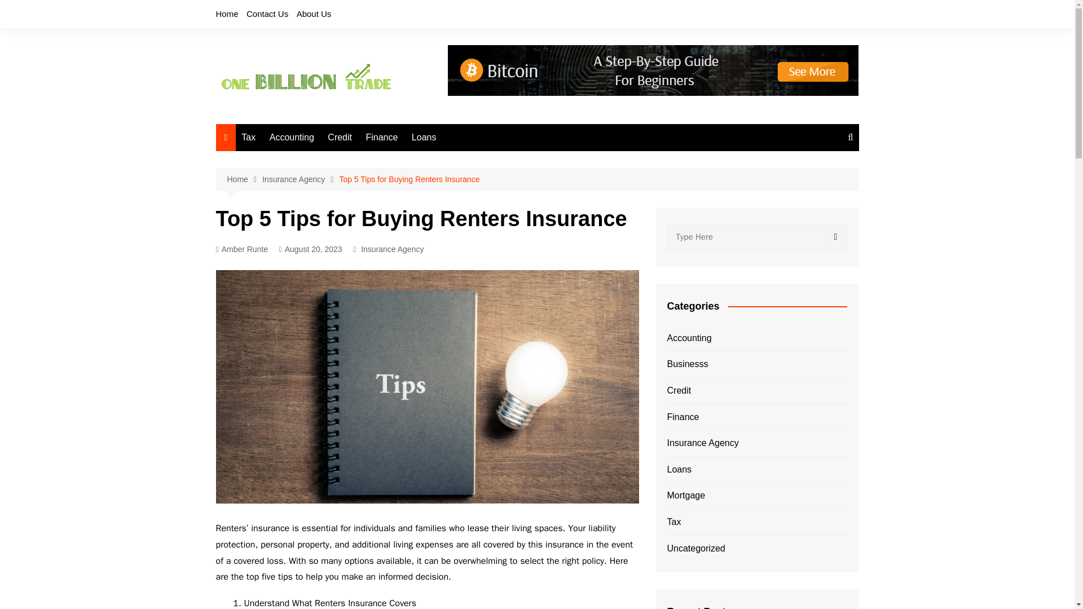 The height and width of the screenshot is (609, 1083). Describe the element at coordinates (679, 391) in the screenshot. I see `Credit` at that location.